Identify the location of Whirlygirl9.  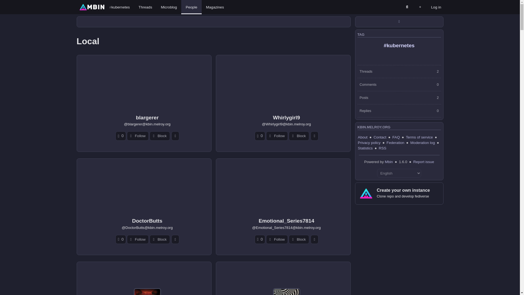
(286, 117).